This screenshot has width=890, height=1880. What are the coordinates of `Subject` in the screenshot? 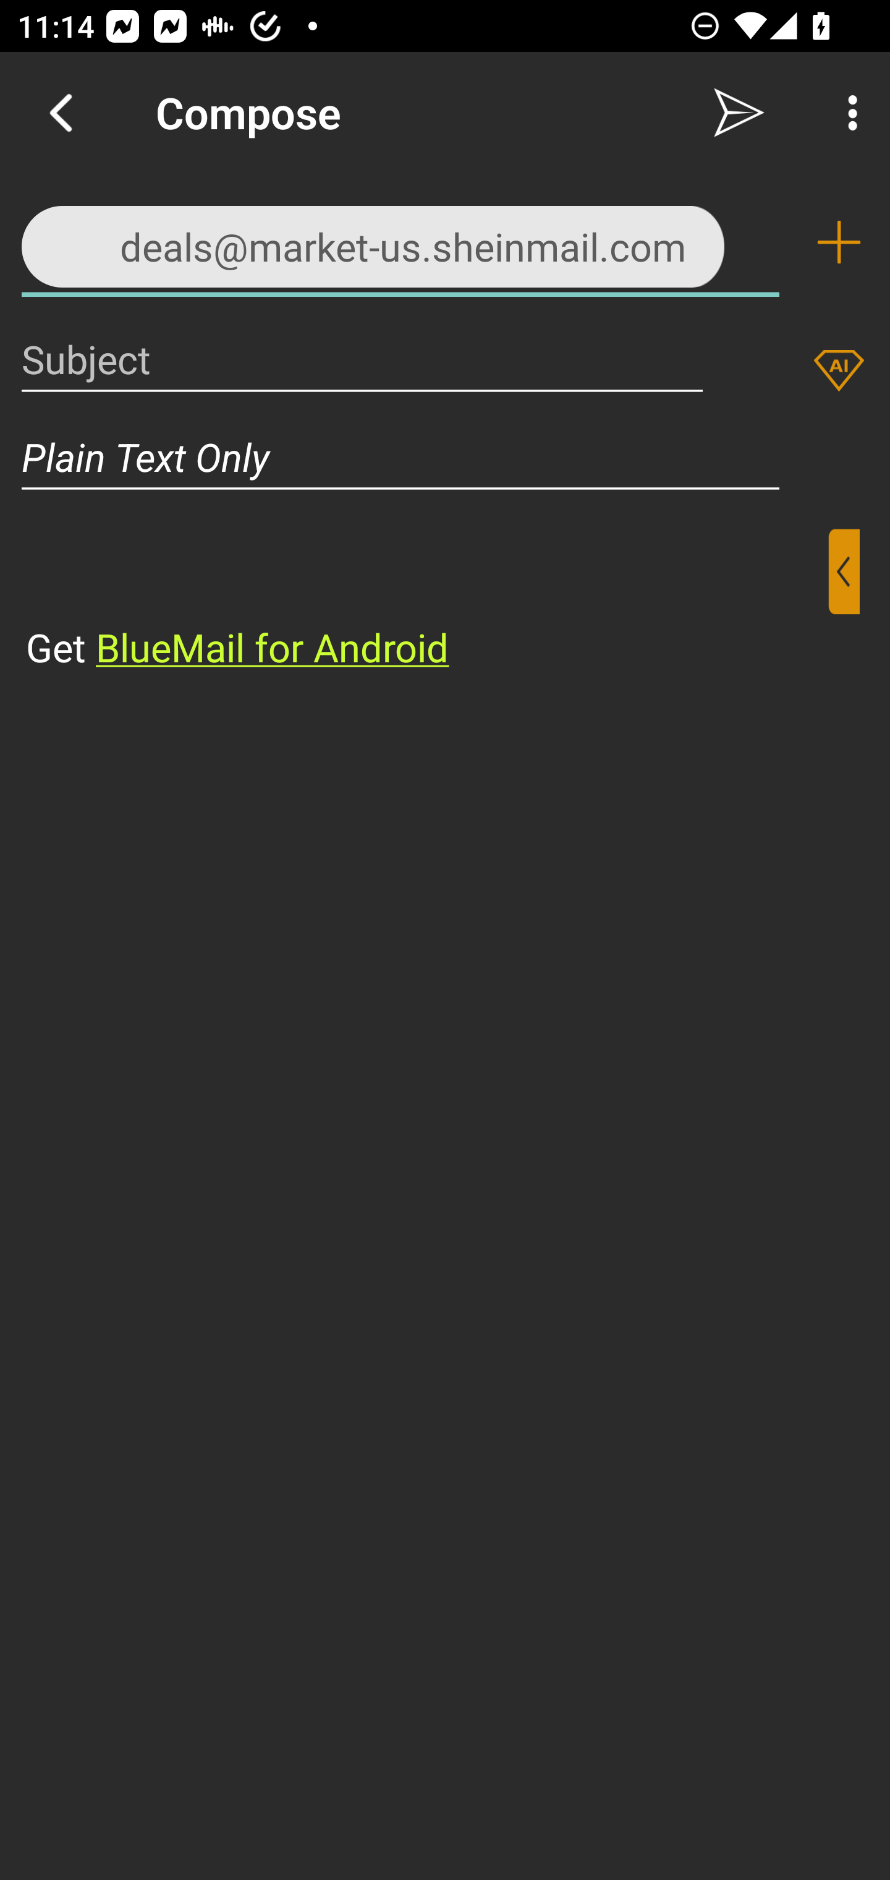 It's located at (362, 359).